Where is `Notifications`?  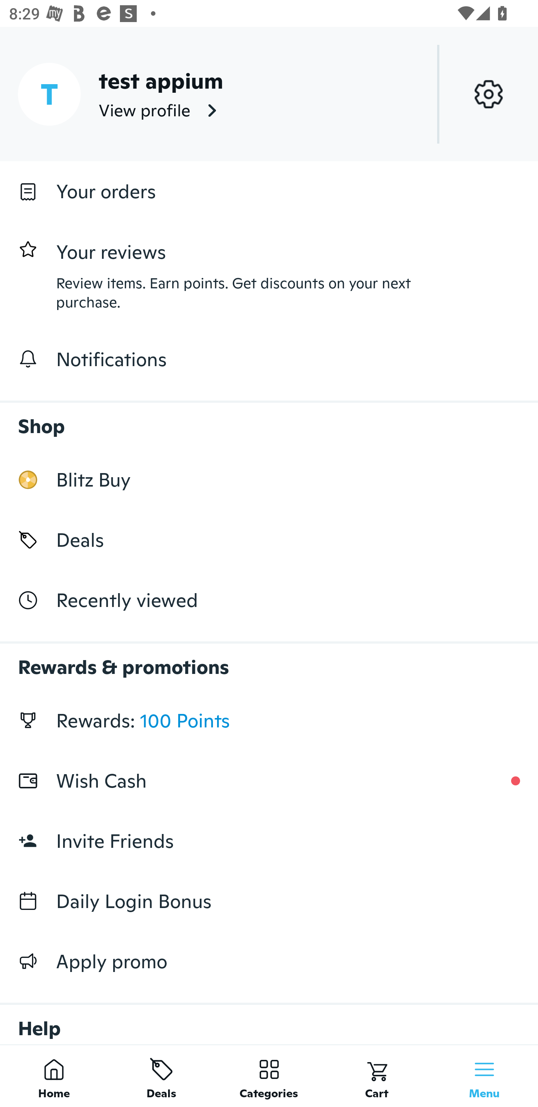 Notifications is located at coordinates (269, 359).